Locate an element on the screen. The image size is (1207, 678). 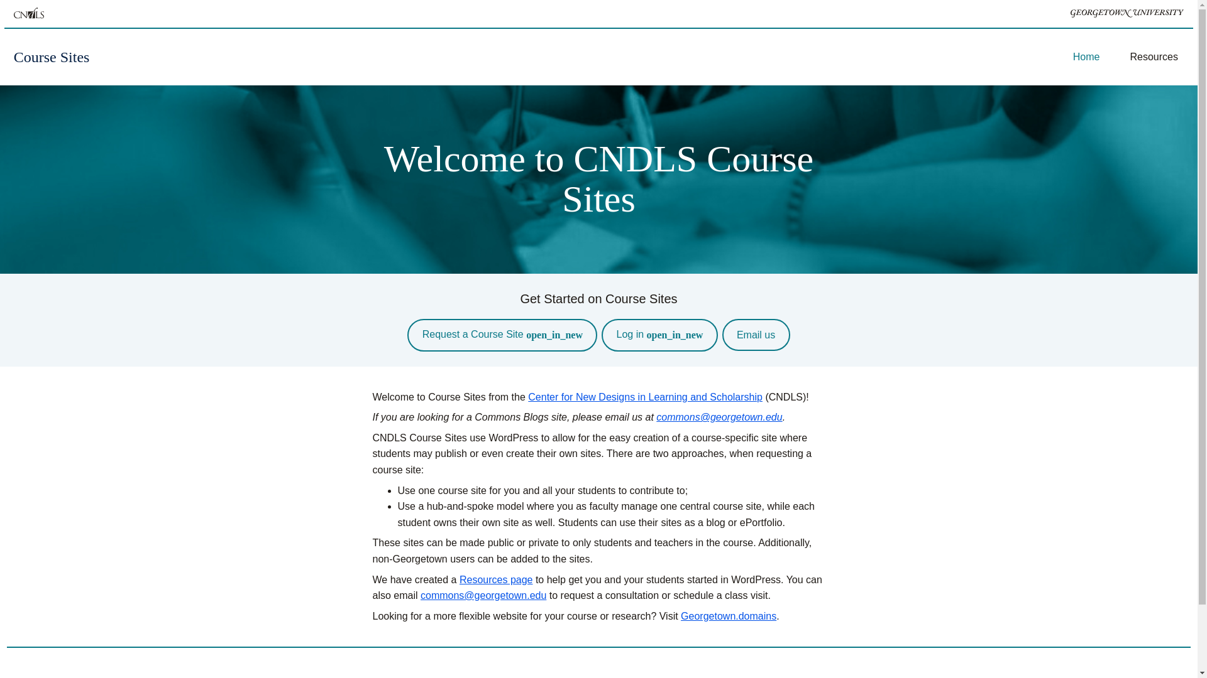
Email us is located at coordinates (756, 335).